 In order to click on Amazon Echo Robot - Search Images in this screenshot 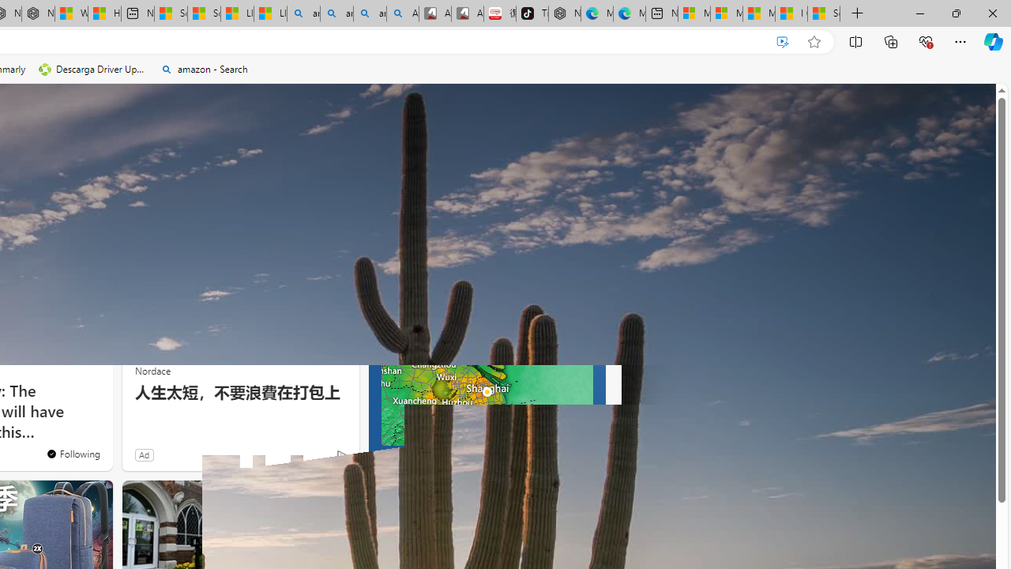, I will do `click(403, 14)`.